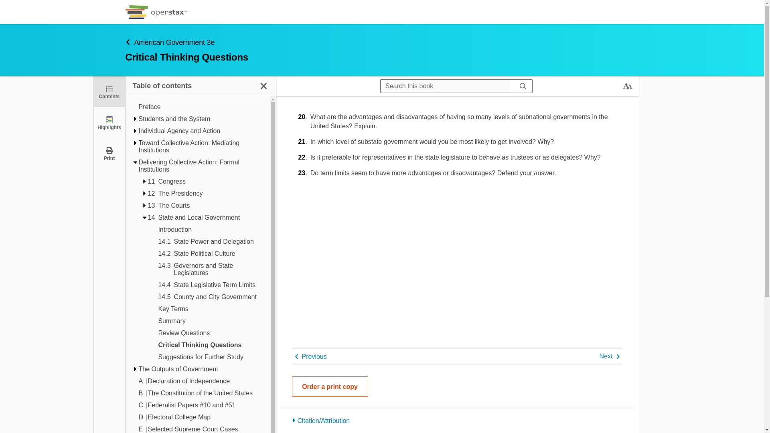 This screenshot has height=433, width=770. What do you see at coordinates (109, 122) in the screenshot?
I see `Highlights` at bounding box center [109, 122].